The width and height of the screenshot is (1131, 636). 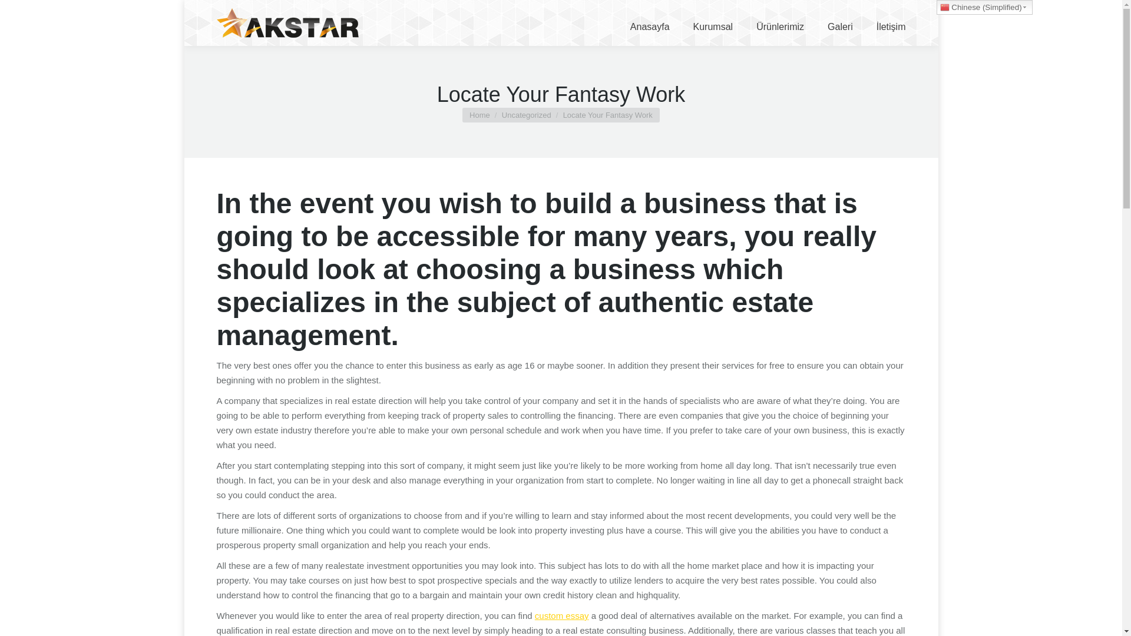 What do you see at coordinates (527, 115) in the screenshot?
I see `Uncategorized` at bounding box center [527, 115].